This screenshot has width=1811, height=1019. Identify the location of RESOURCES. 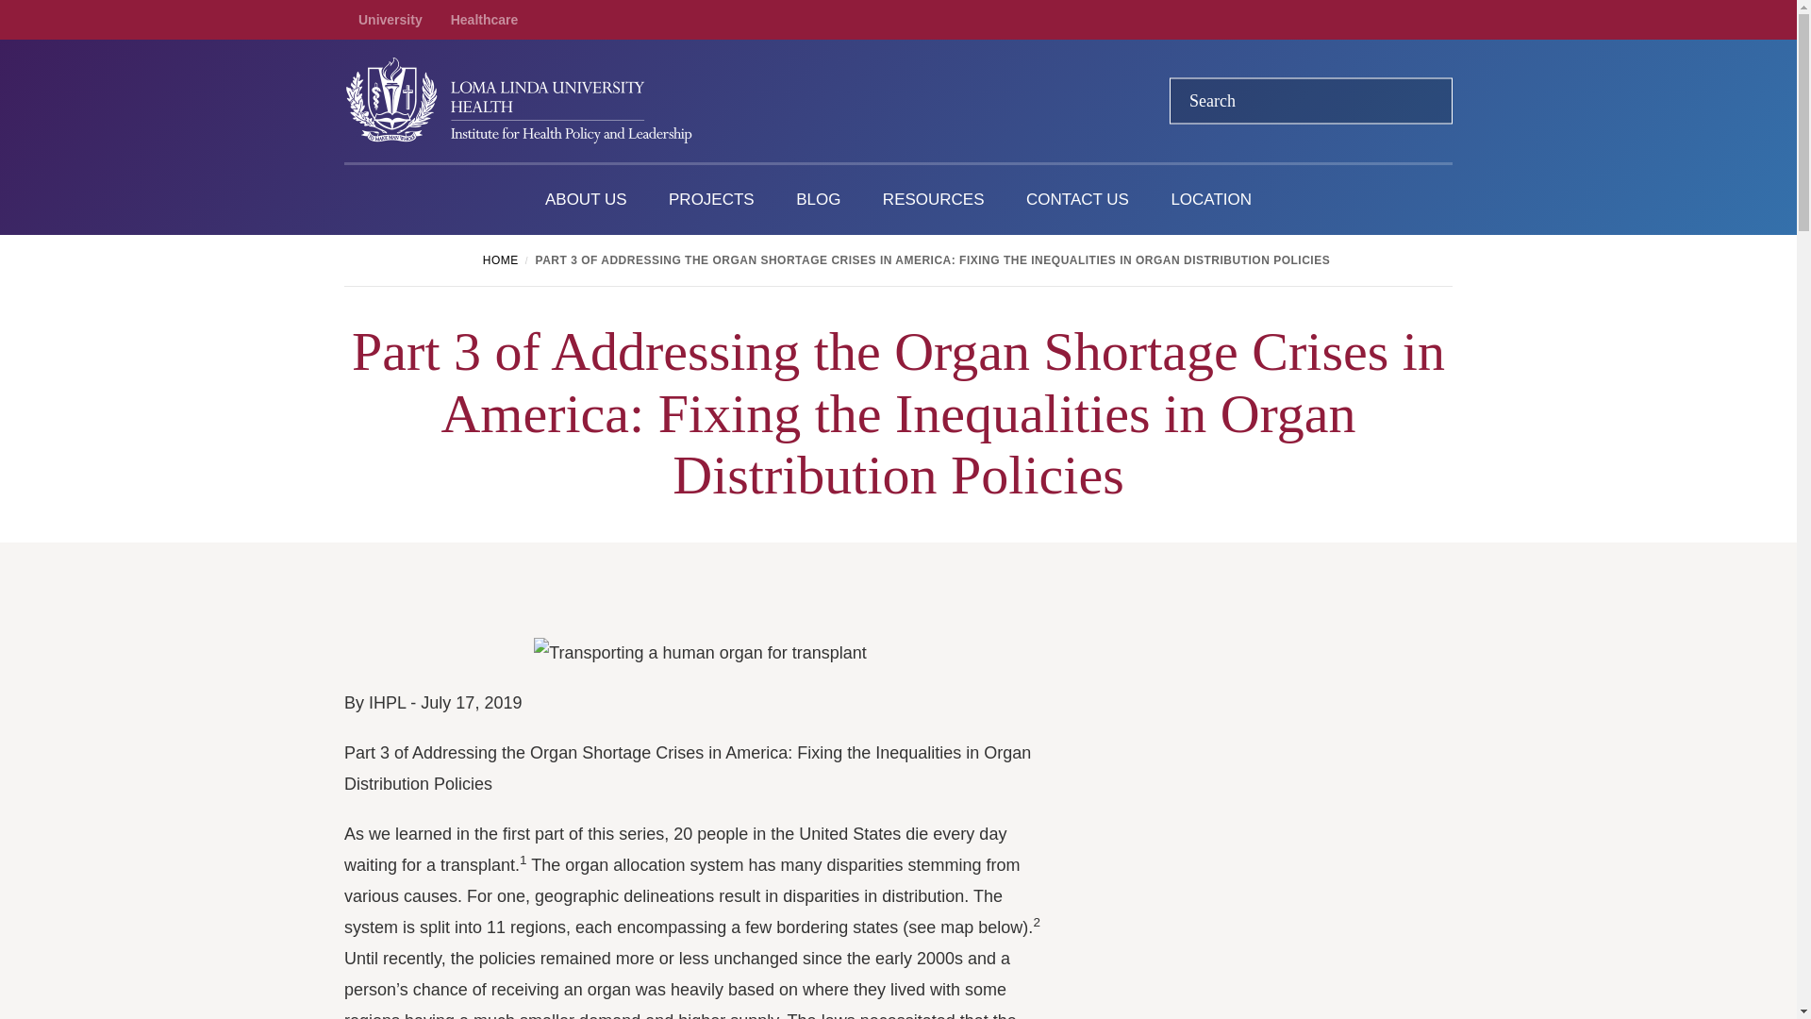
(933, 200).